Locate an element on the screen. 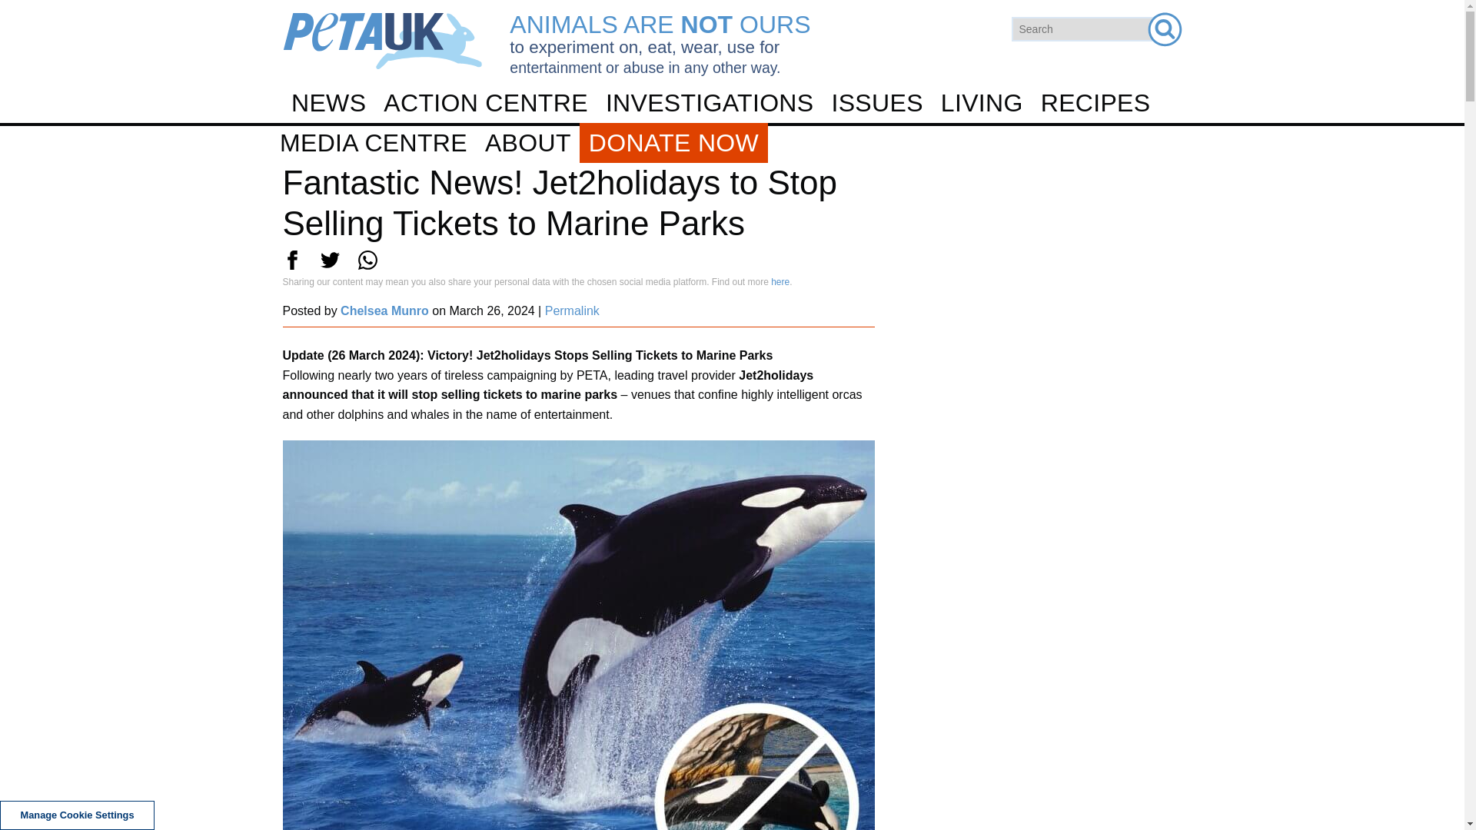 Image resolution: width=1476 pixels, height=830 pixels. ACTIVIST RESOURCES is located at coordinates (731, 229).